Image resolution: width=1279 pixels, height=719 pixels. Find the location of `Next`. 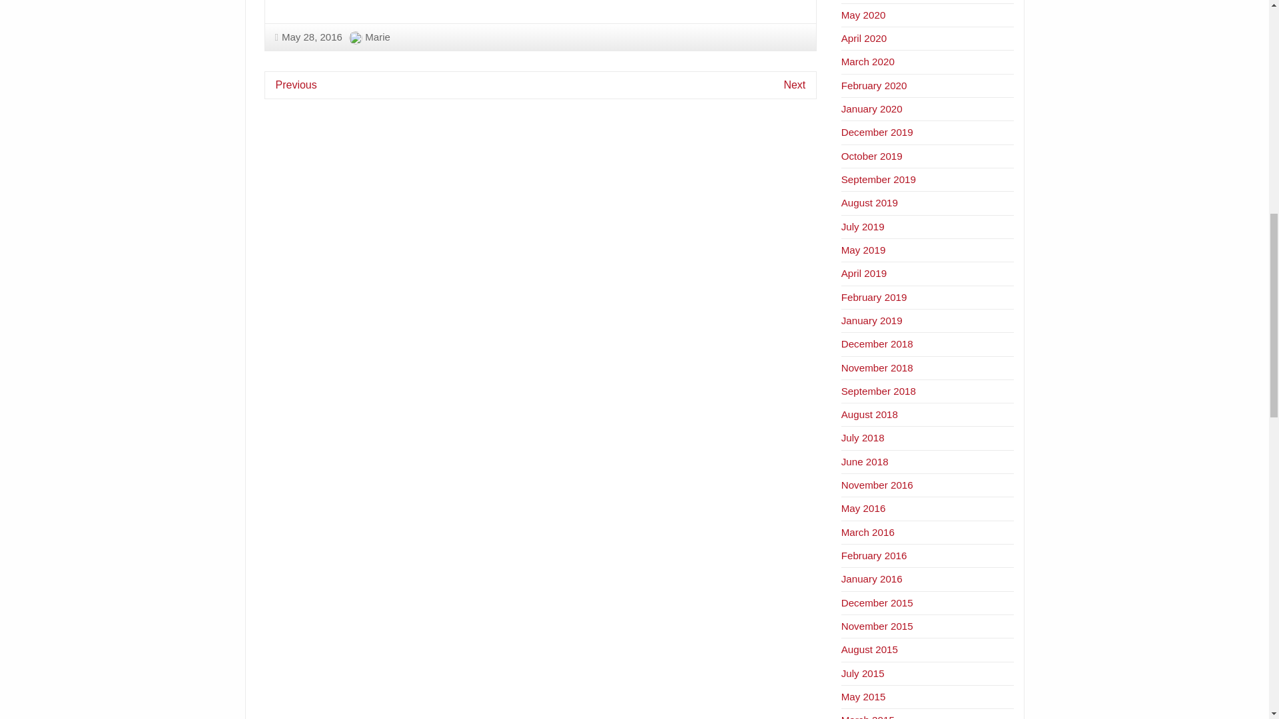

Next is located at coordinates (794, 85).